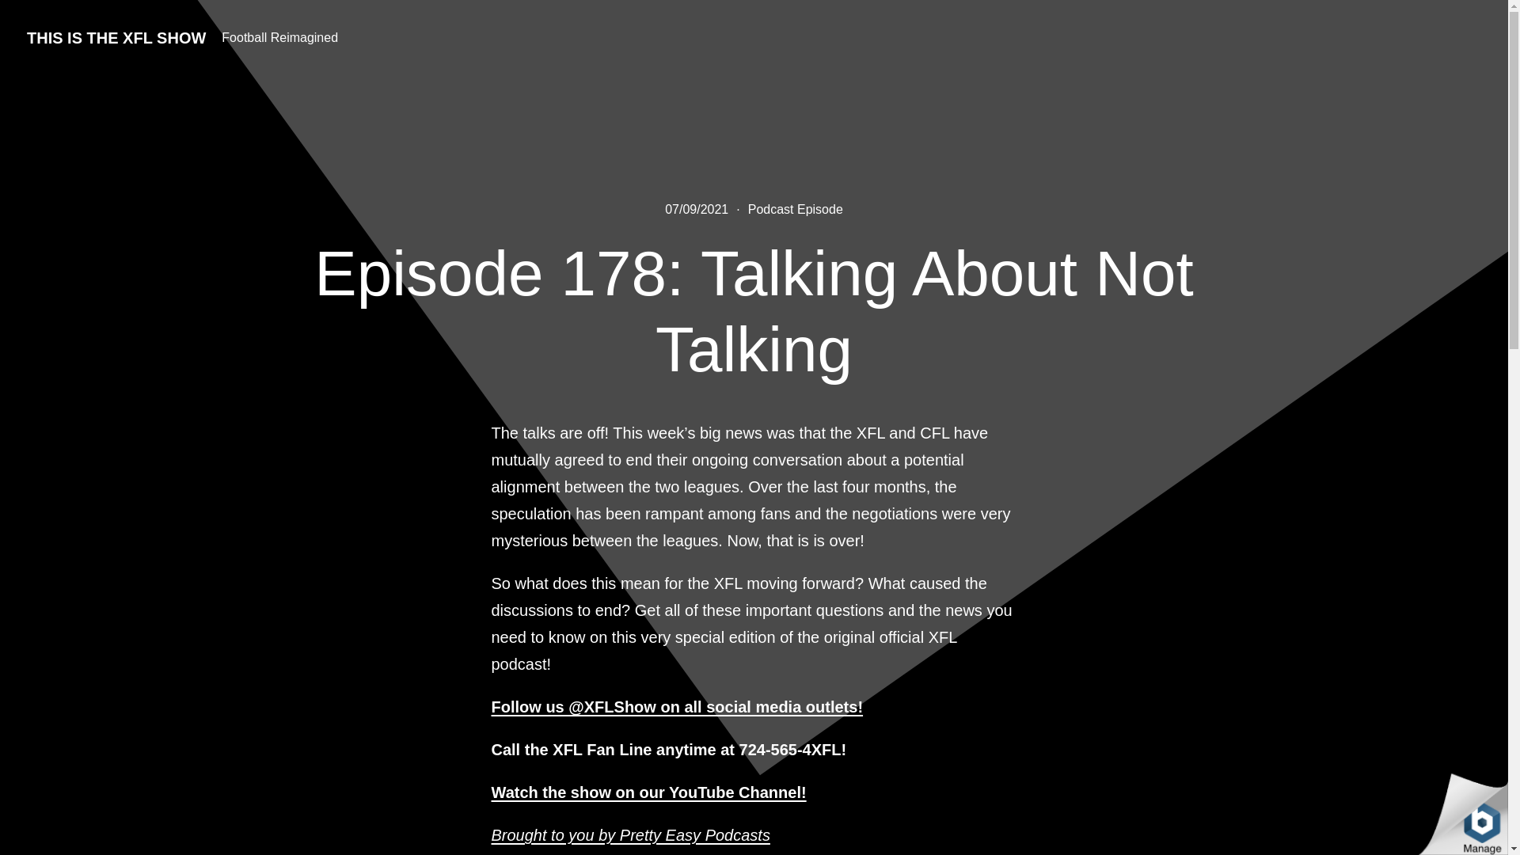 This screenshot has height=855, width=1520. What do you see at coordinates (795, 209) in the screenshot?
I see `Podcast Episode` at bounding box center [795, 209].